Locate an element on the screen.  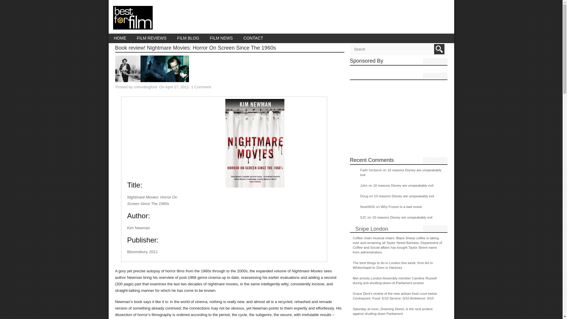
HOME is located at coordinates (120, 38).